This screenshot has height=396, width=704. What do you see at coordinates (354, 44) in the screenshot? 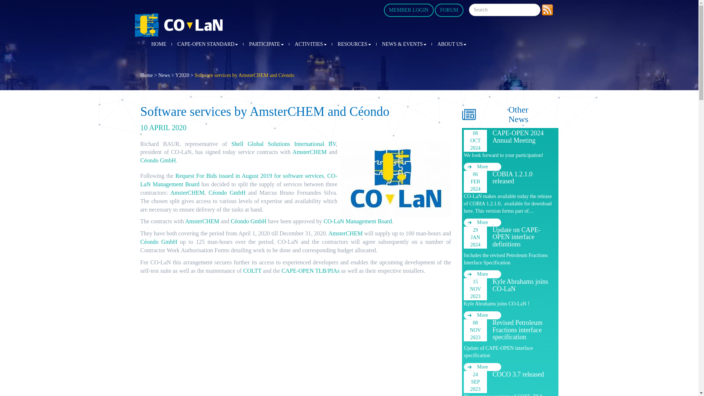
I see `RESOURCES` at bounding box center [354, 44].